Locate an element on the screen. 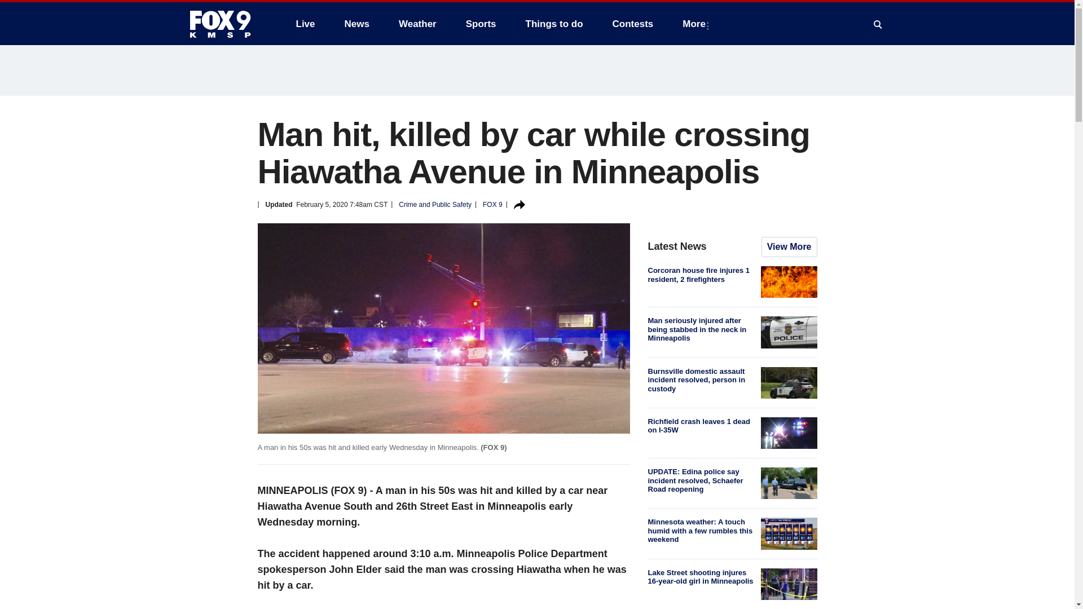 This screenshot has height=609, width=1083. Contests is located at coordinates (633, 24).